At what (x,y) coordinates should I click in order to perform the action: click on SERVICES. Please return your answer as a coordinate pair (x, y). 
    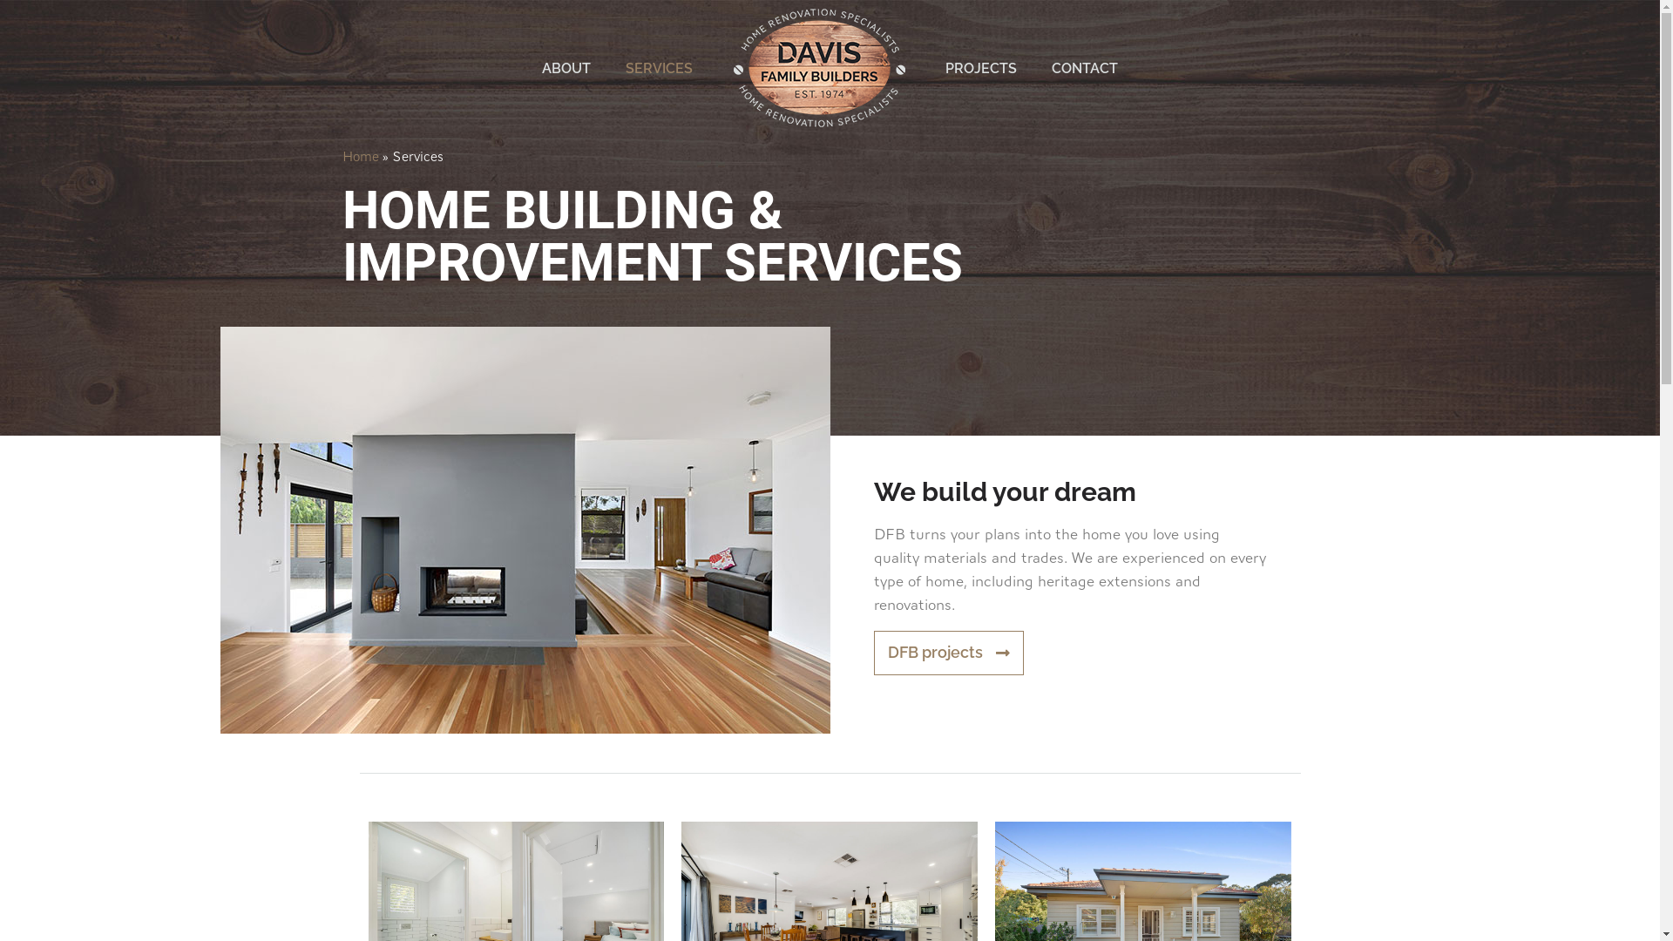
    Looking at the image, I should click on (659, 68).